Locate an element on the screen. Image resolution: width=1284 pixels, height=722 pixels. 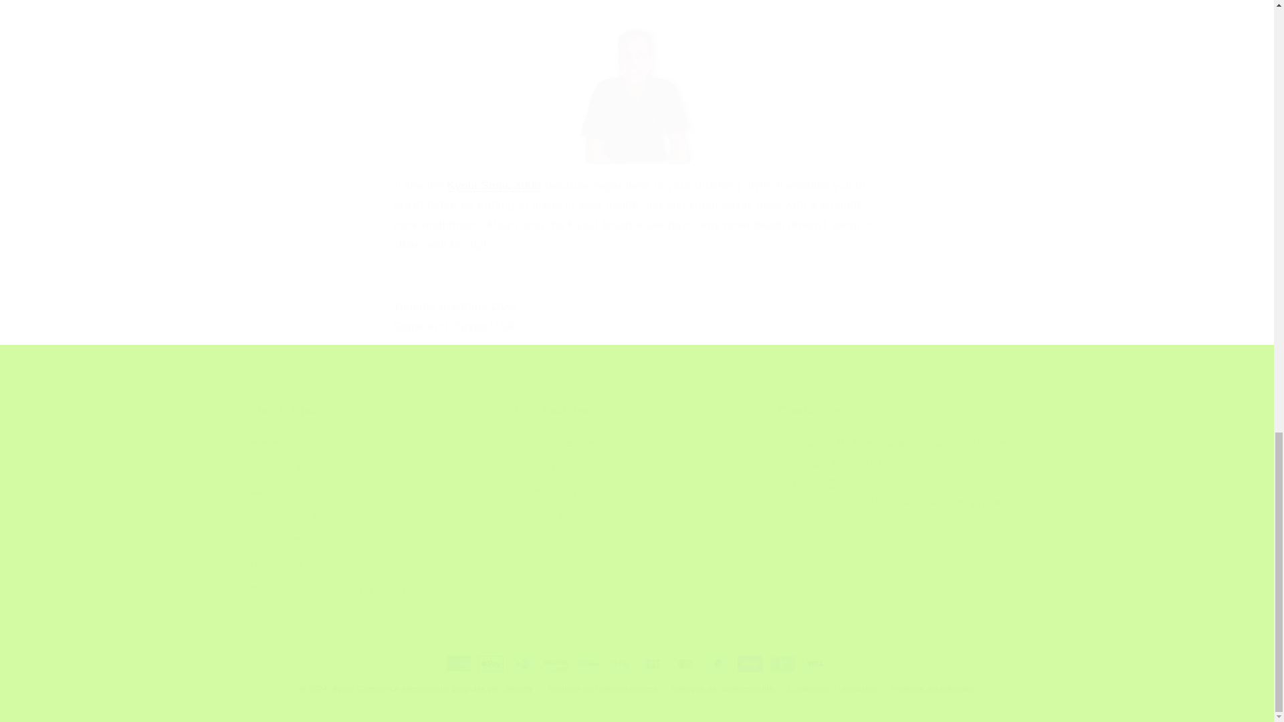
Kyoui is located at coordinates (344, 688).